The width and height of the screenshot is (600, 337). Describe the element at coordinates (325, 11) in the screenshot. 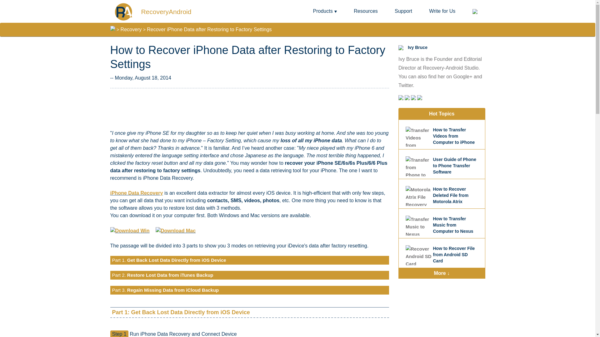

I see `Products` at that location.